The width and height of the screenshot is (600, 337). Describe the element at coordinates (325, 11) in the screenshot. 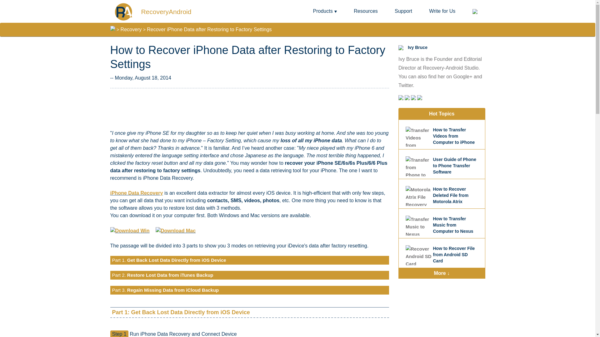

I see `Products` at that location.